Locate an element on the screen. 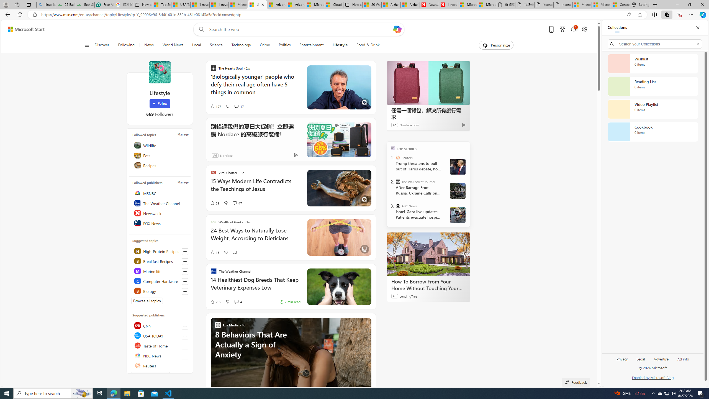  Settings is located at coordinates (639, 5).